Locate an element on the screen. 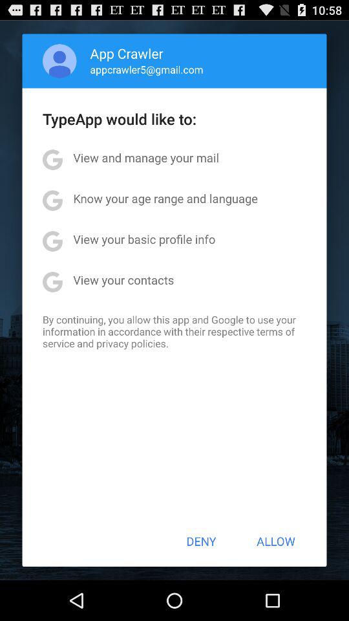 This screenshot has width=349, height=621. swipe until the deny icon is located at coordinates (201, 541).